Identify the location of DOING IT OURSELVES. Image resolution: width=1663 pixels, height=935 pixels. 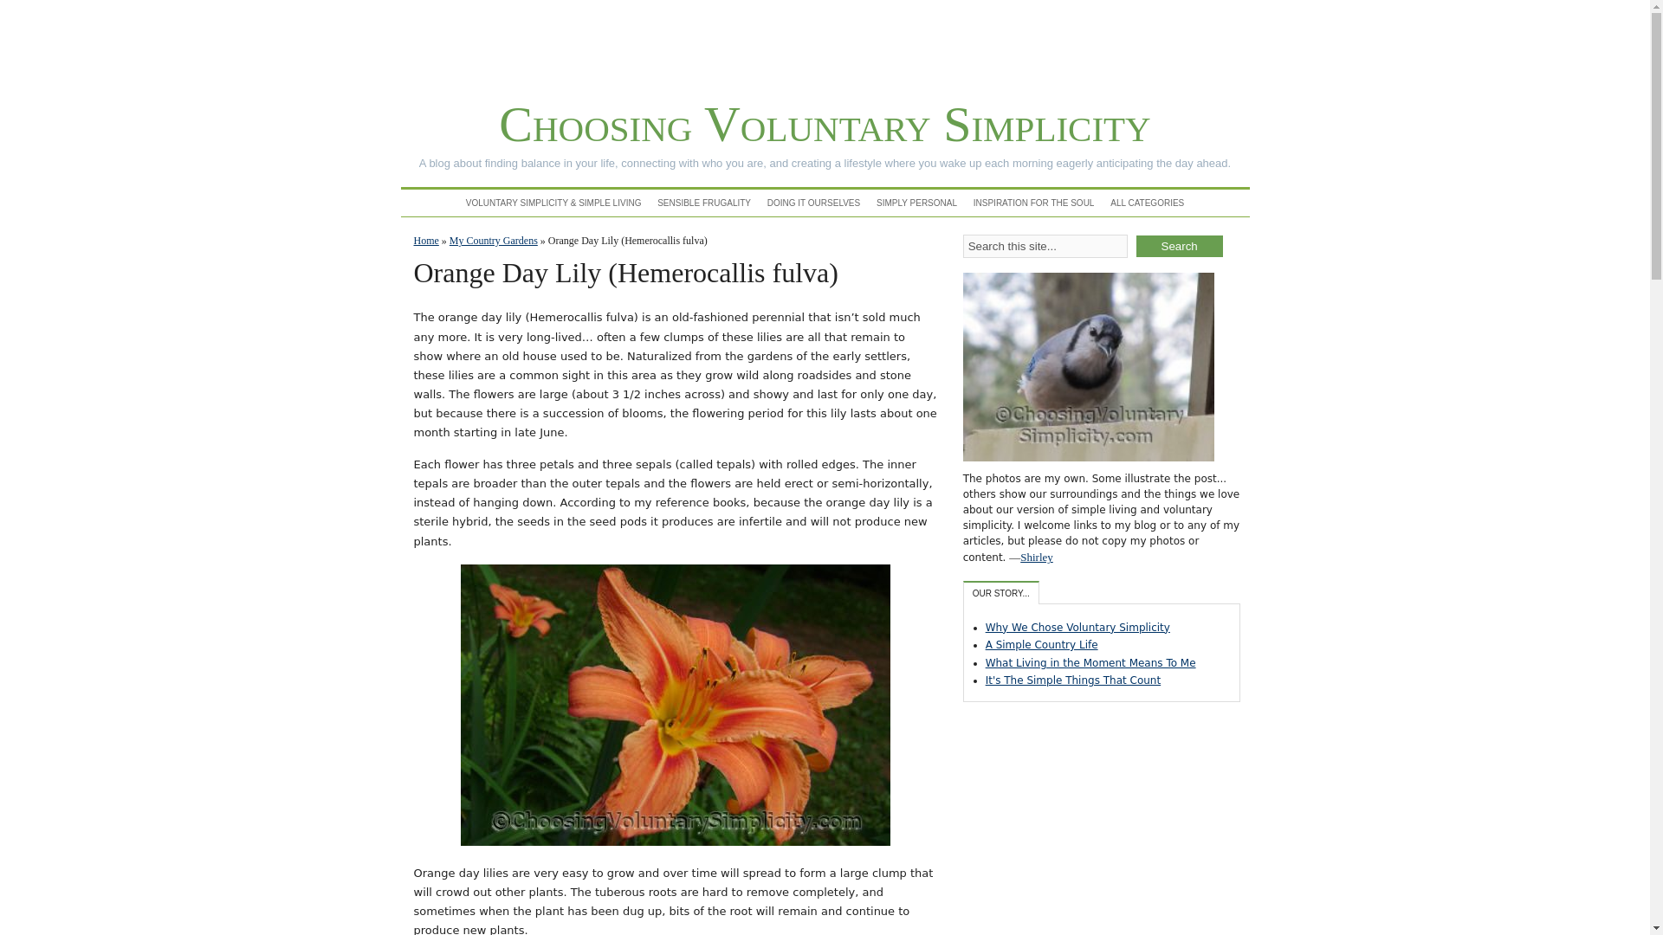
(812, 203).